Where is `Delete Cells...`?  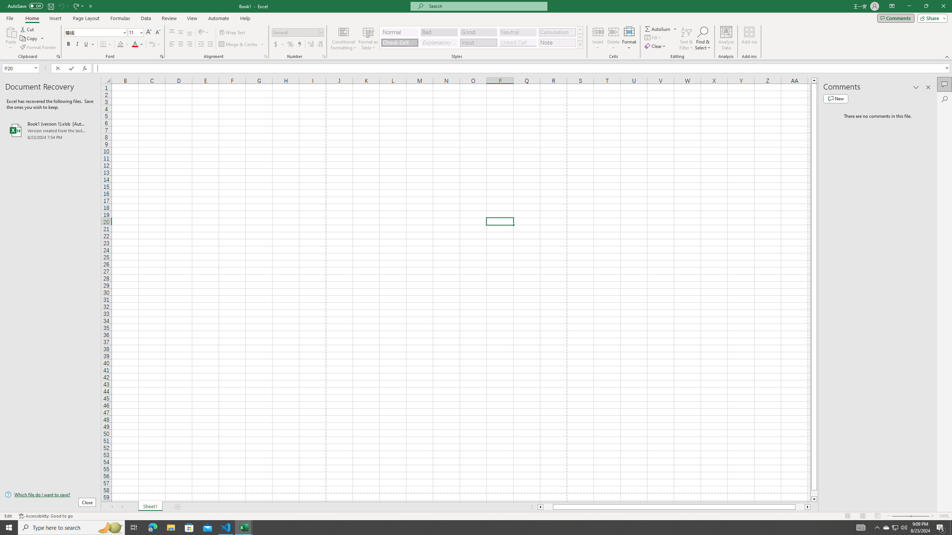
Delete Cells... is located at coordinates (614, 32).